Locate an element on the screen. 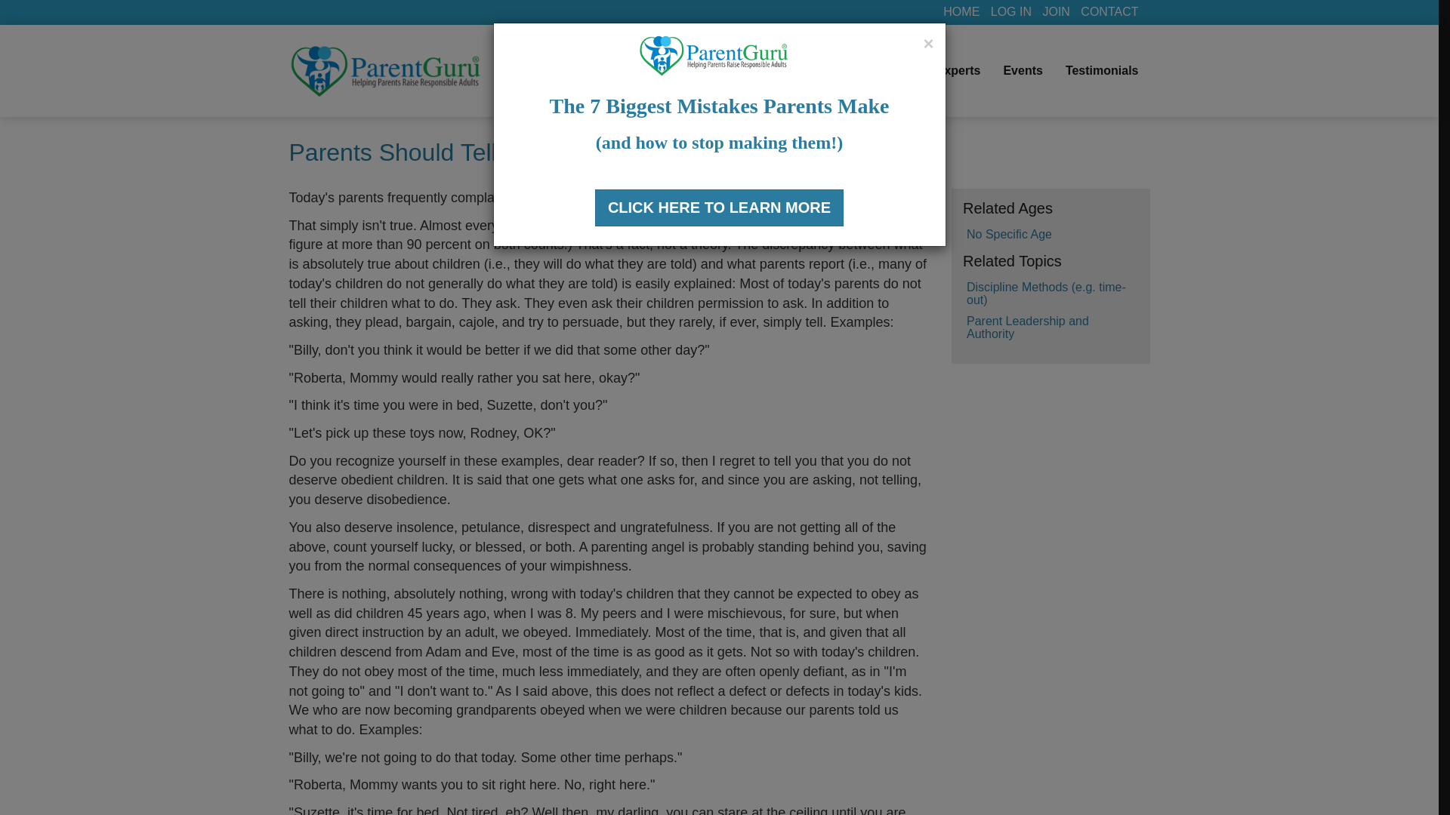 The width and height of the screenshot is (1450, 815). CLICK HERE TO LEARN MORE is located at coordinates (719, 208).